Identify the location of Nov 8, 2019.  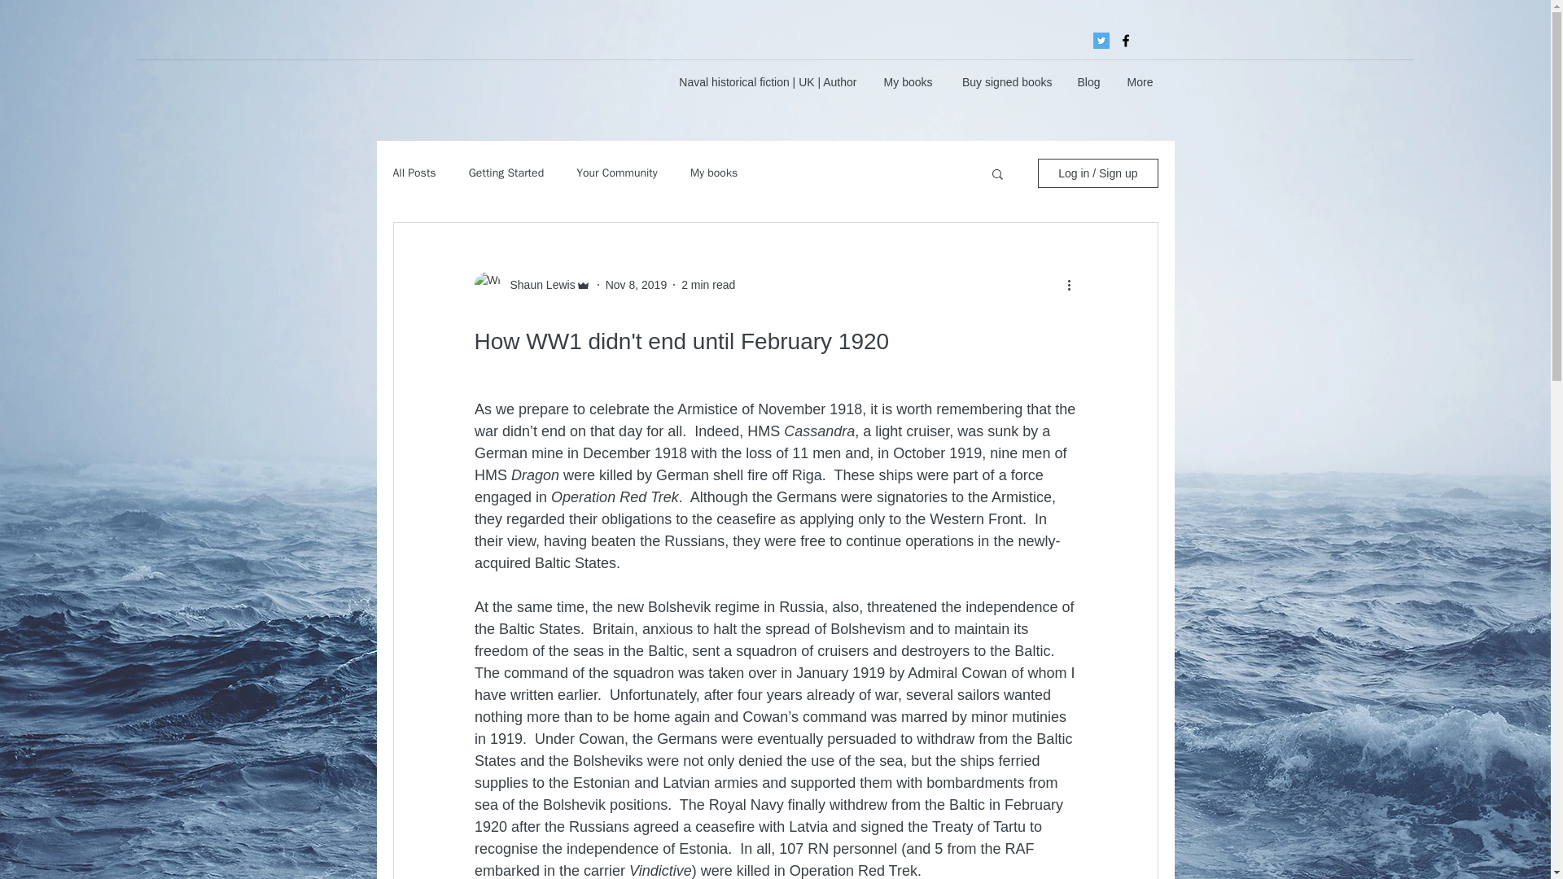
(637, 285).